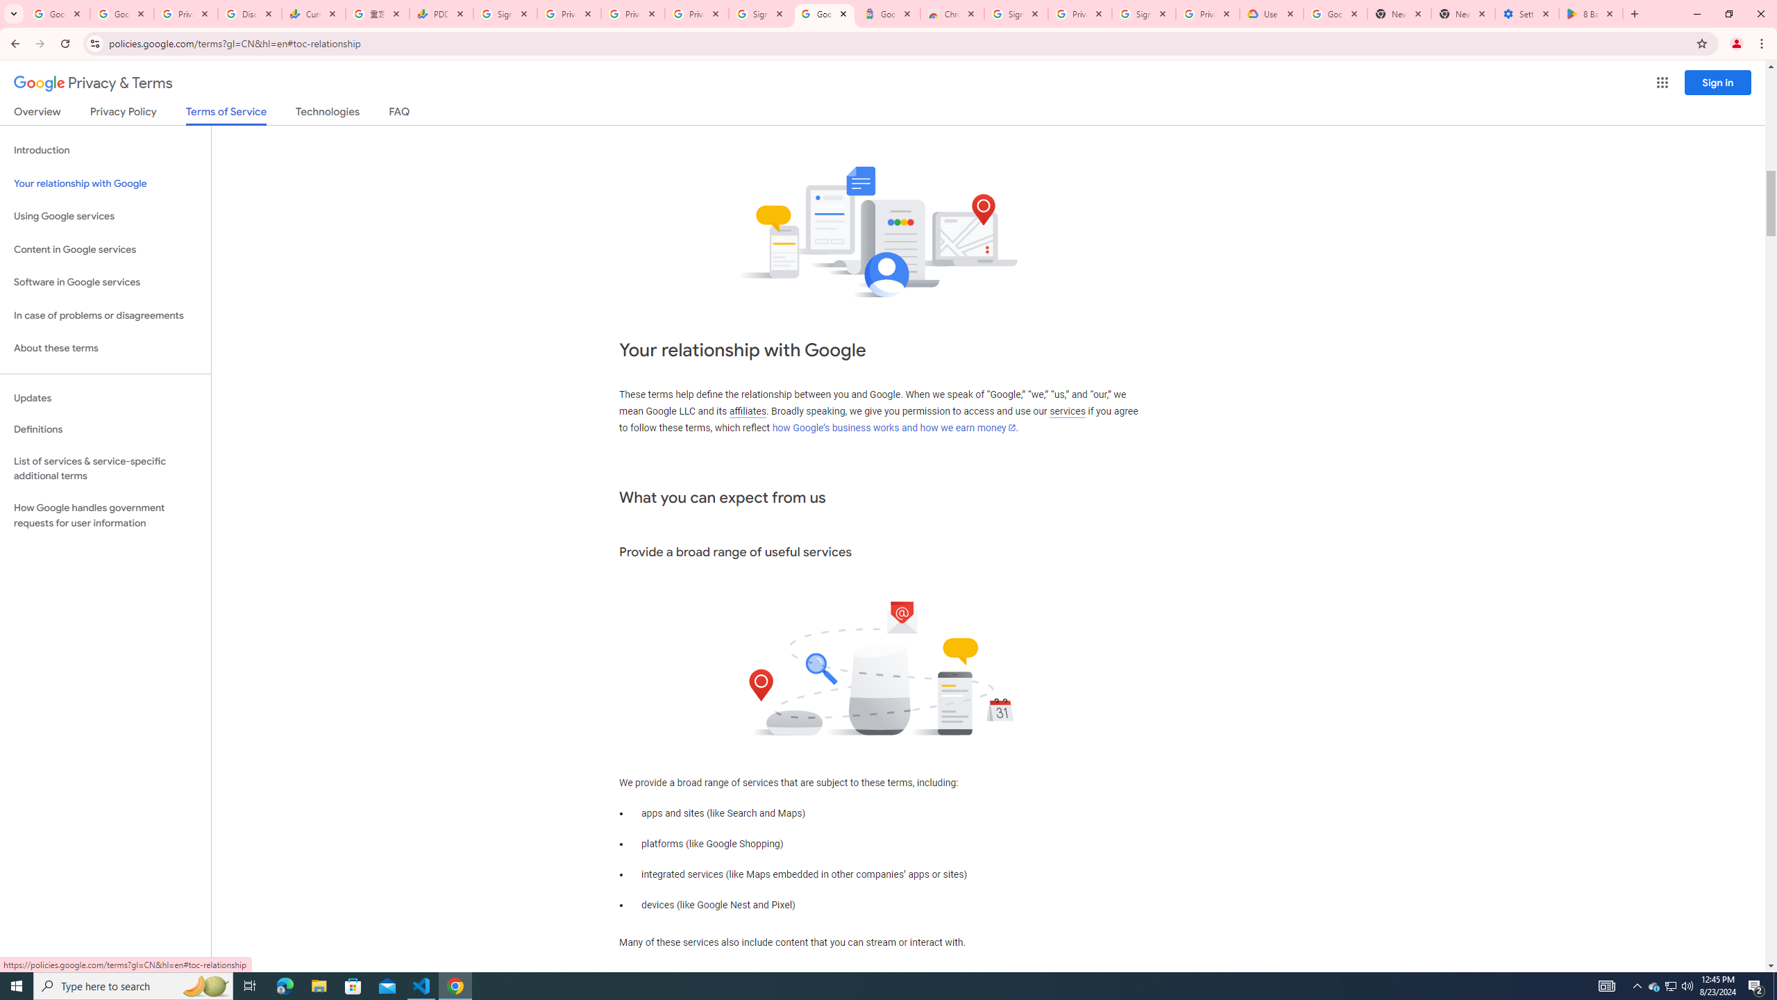  Describe the element at coordinates (441, 14) in the screenshot. I see `PDD Holdings Inc - ADR (PDD) Price & News - Google Finance` at that location.